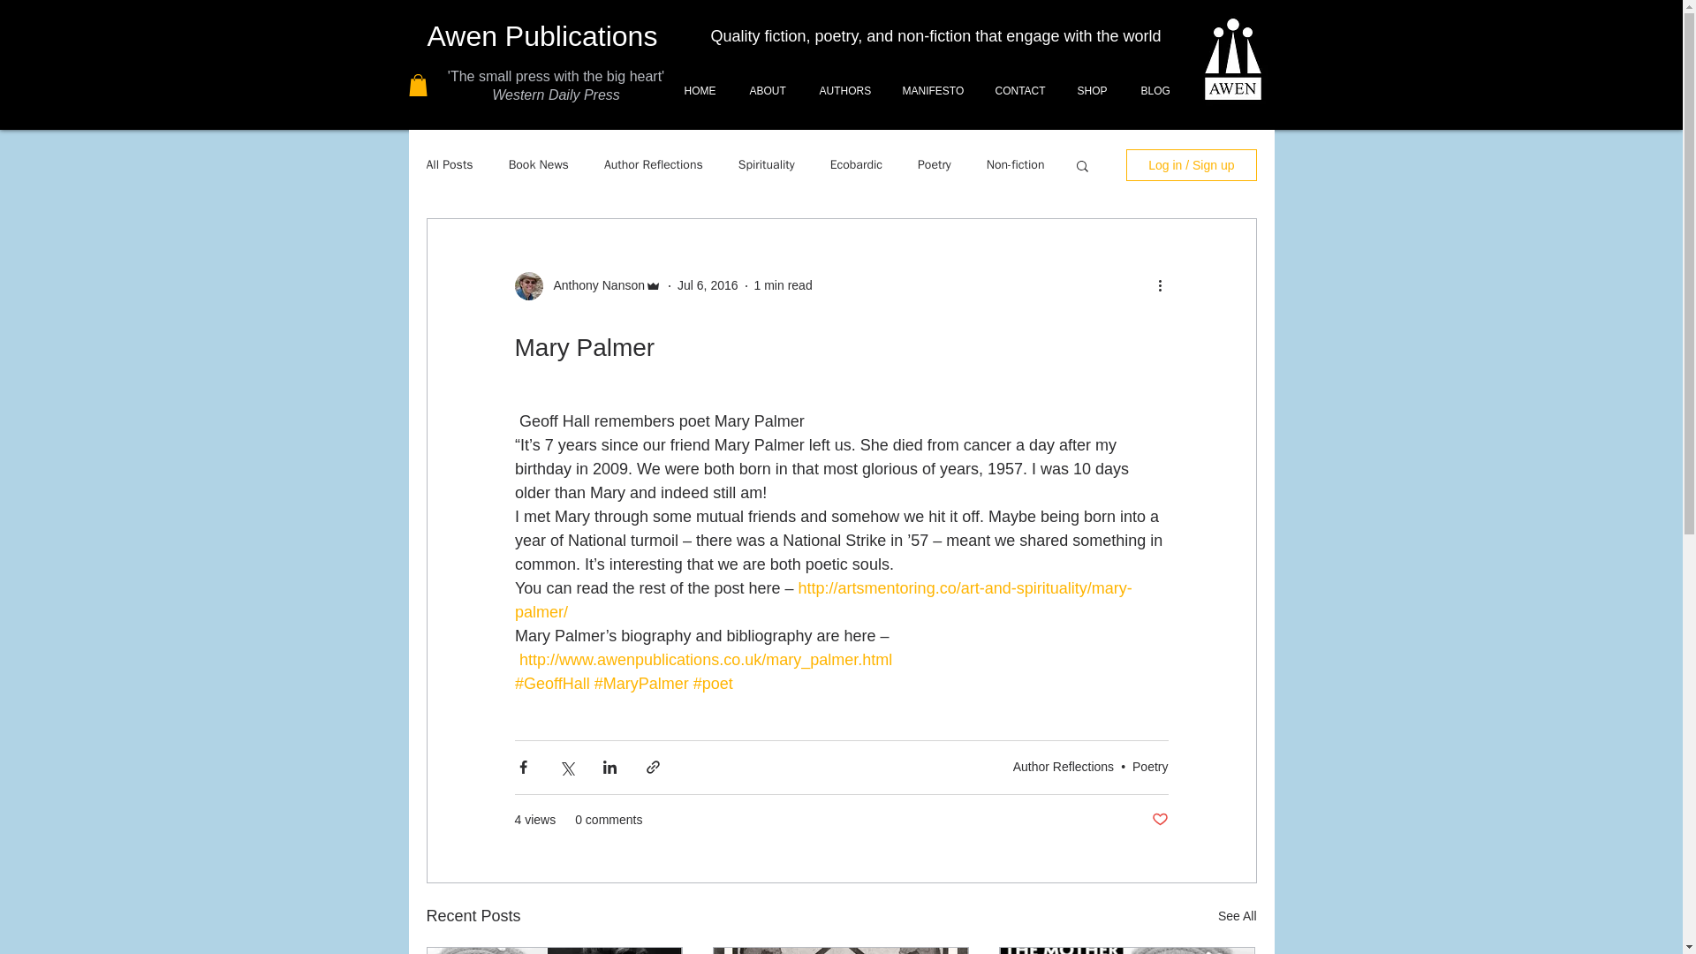 This screenshot has height=954, width=1696. What do you see at coordinates (842, 90) in the screenshot?
I see `AUTHORS` at bounding box center [842, 90].